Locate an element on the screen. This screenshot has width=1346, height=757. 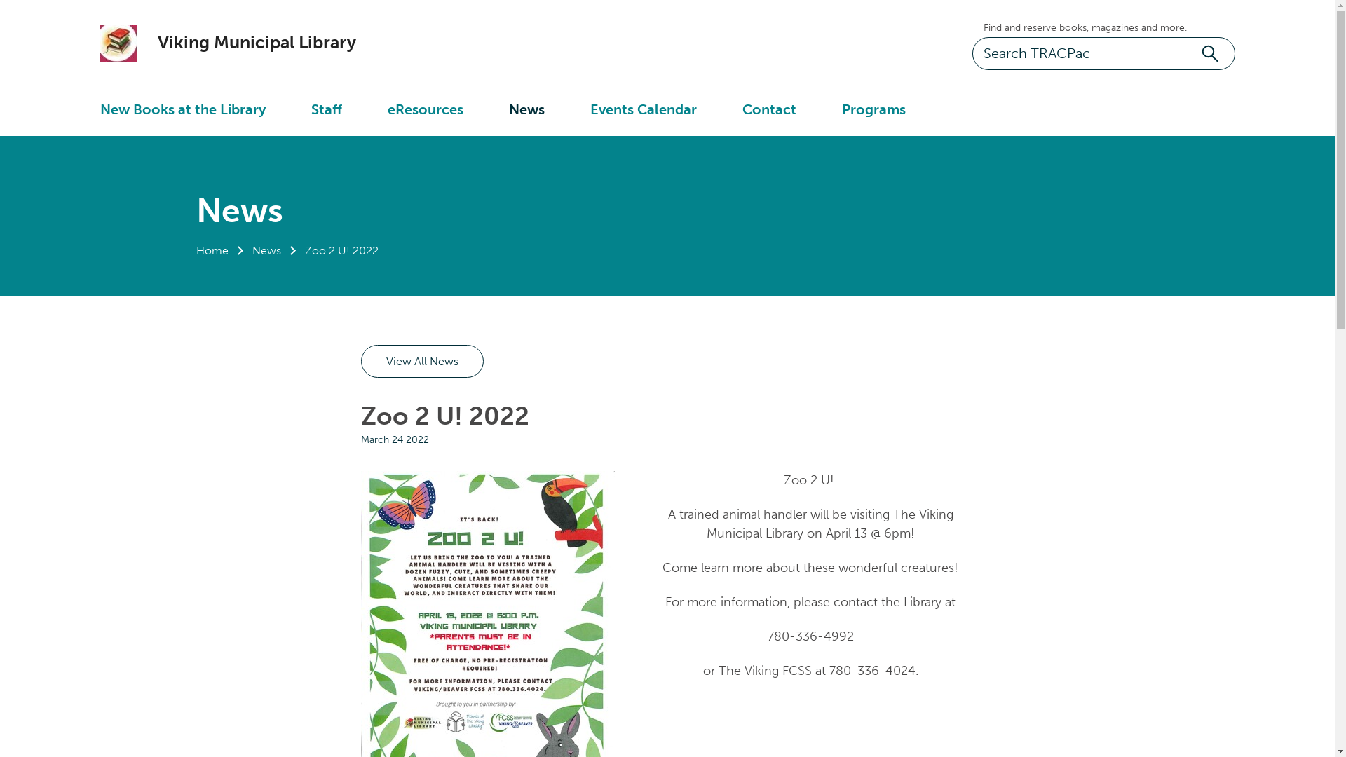
Staff is located at coordinates (327, 109).